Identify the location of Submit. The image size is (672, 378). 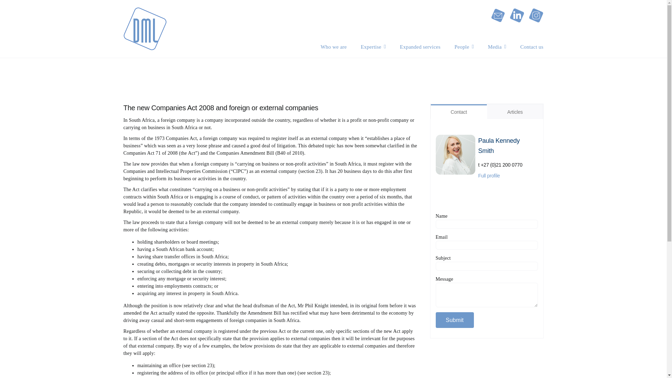
(454, 320).